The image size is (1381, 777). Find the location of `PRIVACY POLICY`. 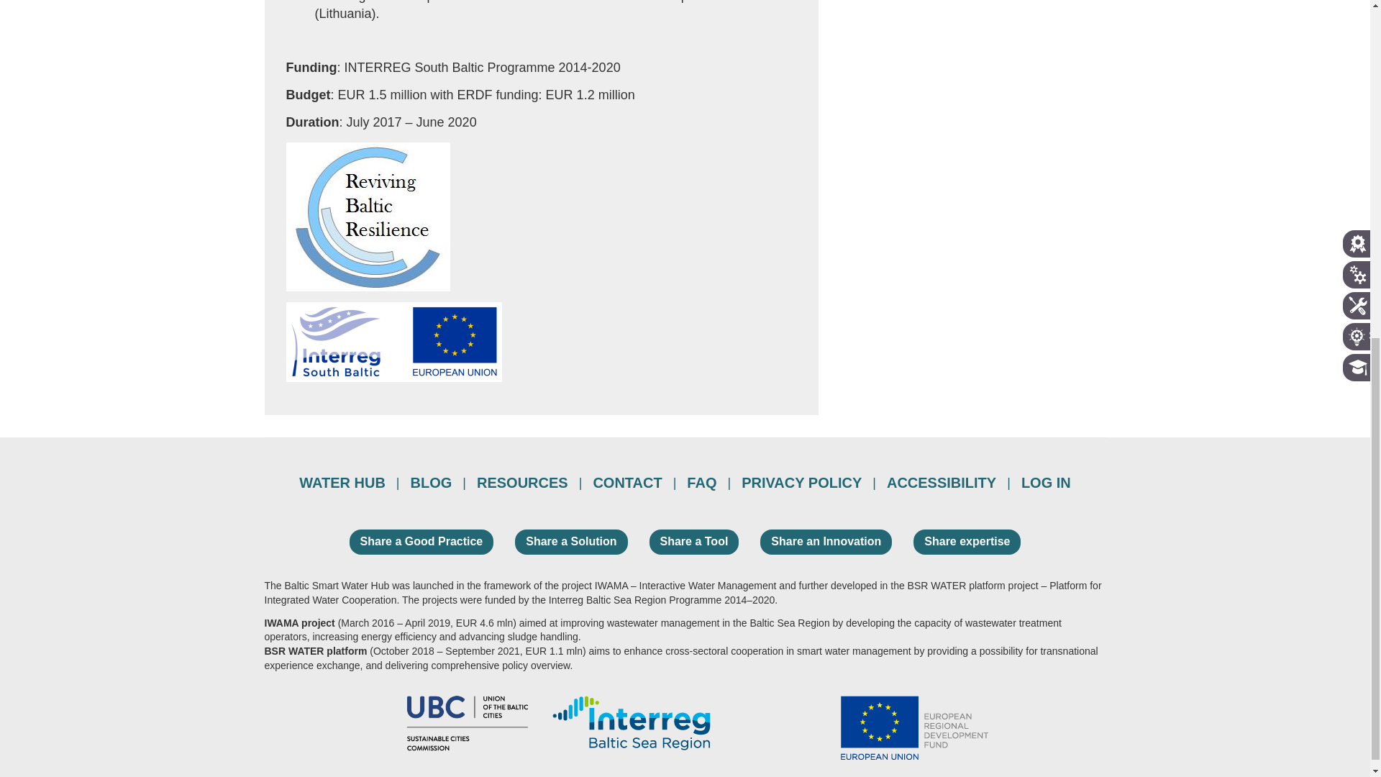

PRIVACY POLICY is located at coordinates (801, 482).